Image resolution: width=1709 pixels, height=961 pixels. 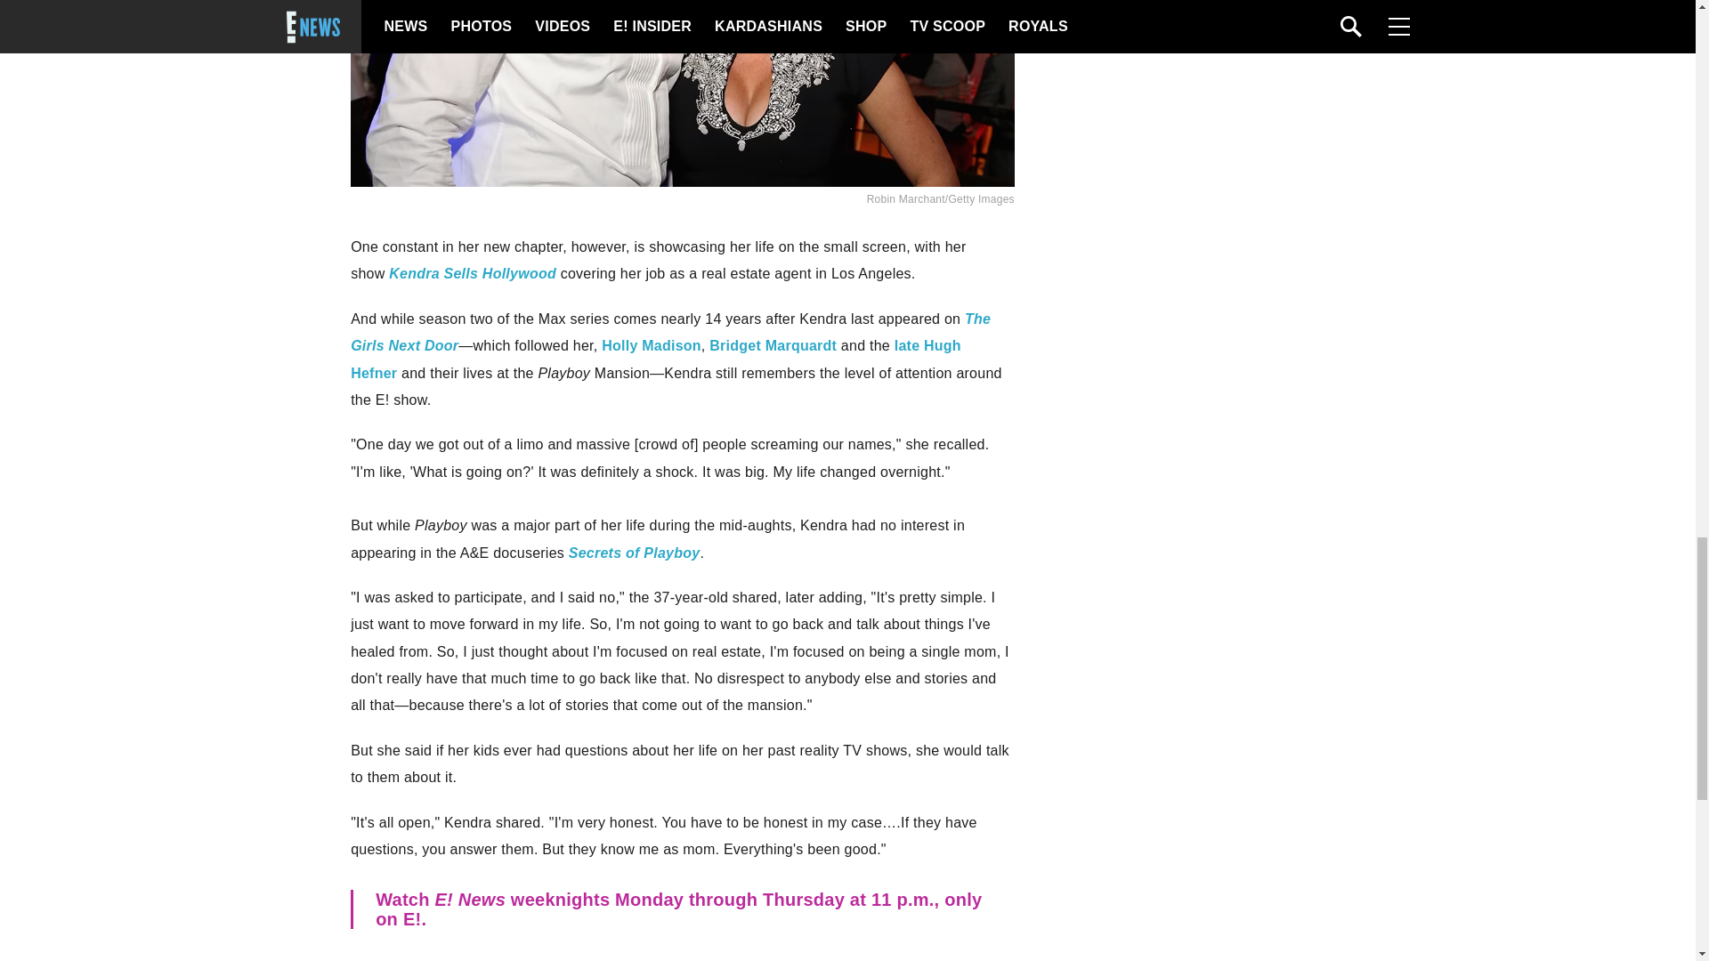 What do you see at coordinates (907, 345) in the screenshot?
I see `late` at bounding box center [907, 345].